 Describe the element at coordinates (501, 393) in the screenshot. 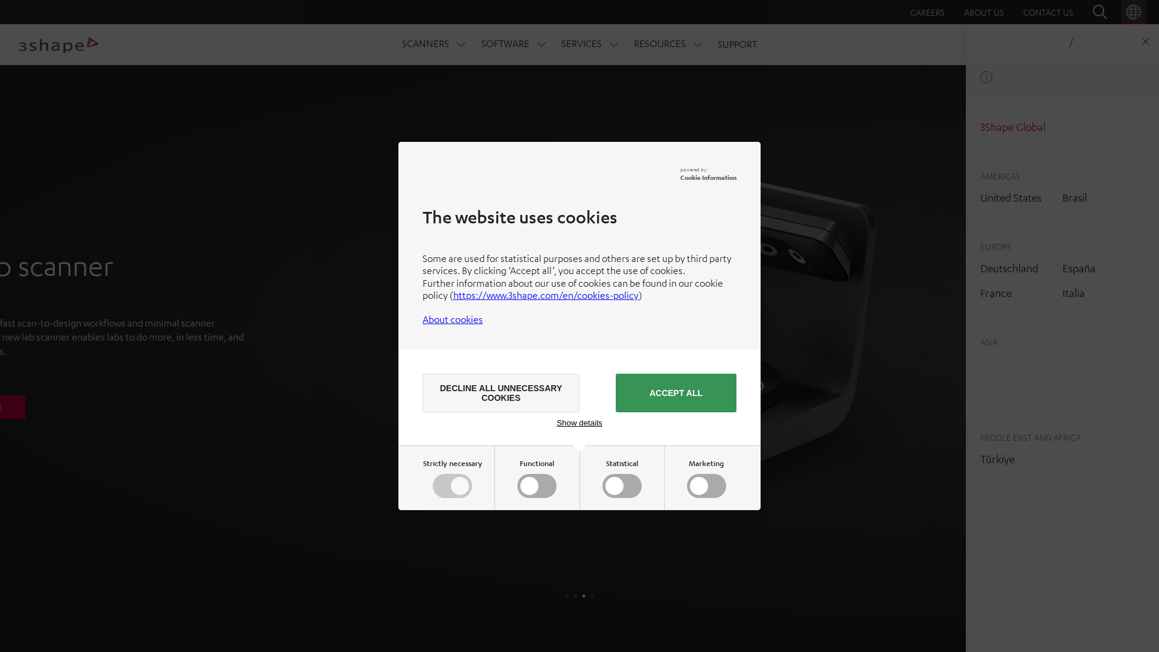

I see `DECLINE ALL UNNECESSARY COOKIES` at that location.